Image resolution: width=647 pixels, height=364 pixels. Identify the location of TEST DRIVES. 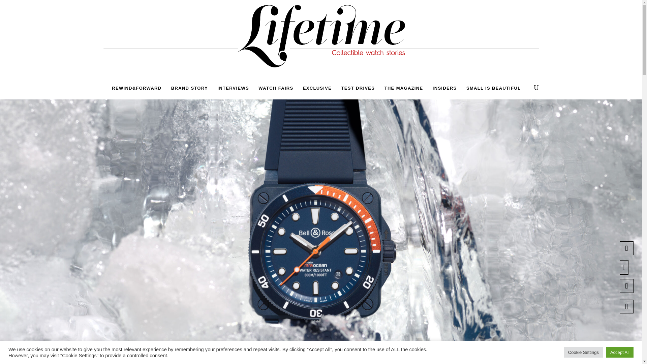
(358, 88).